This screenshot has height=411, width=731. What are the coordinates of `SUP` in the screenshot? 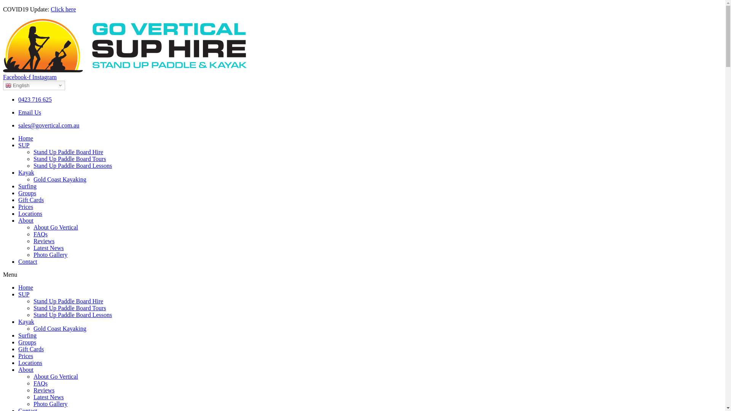 It's located at (24, 295).